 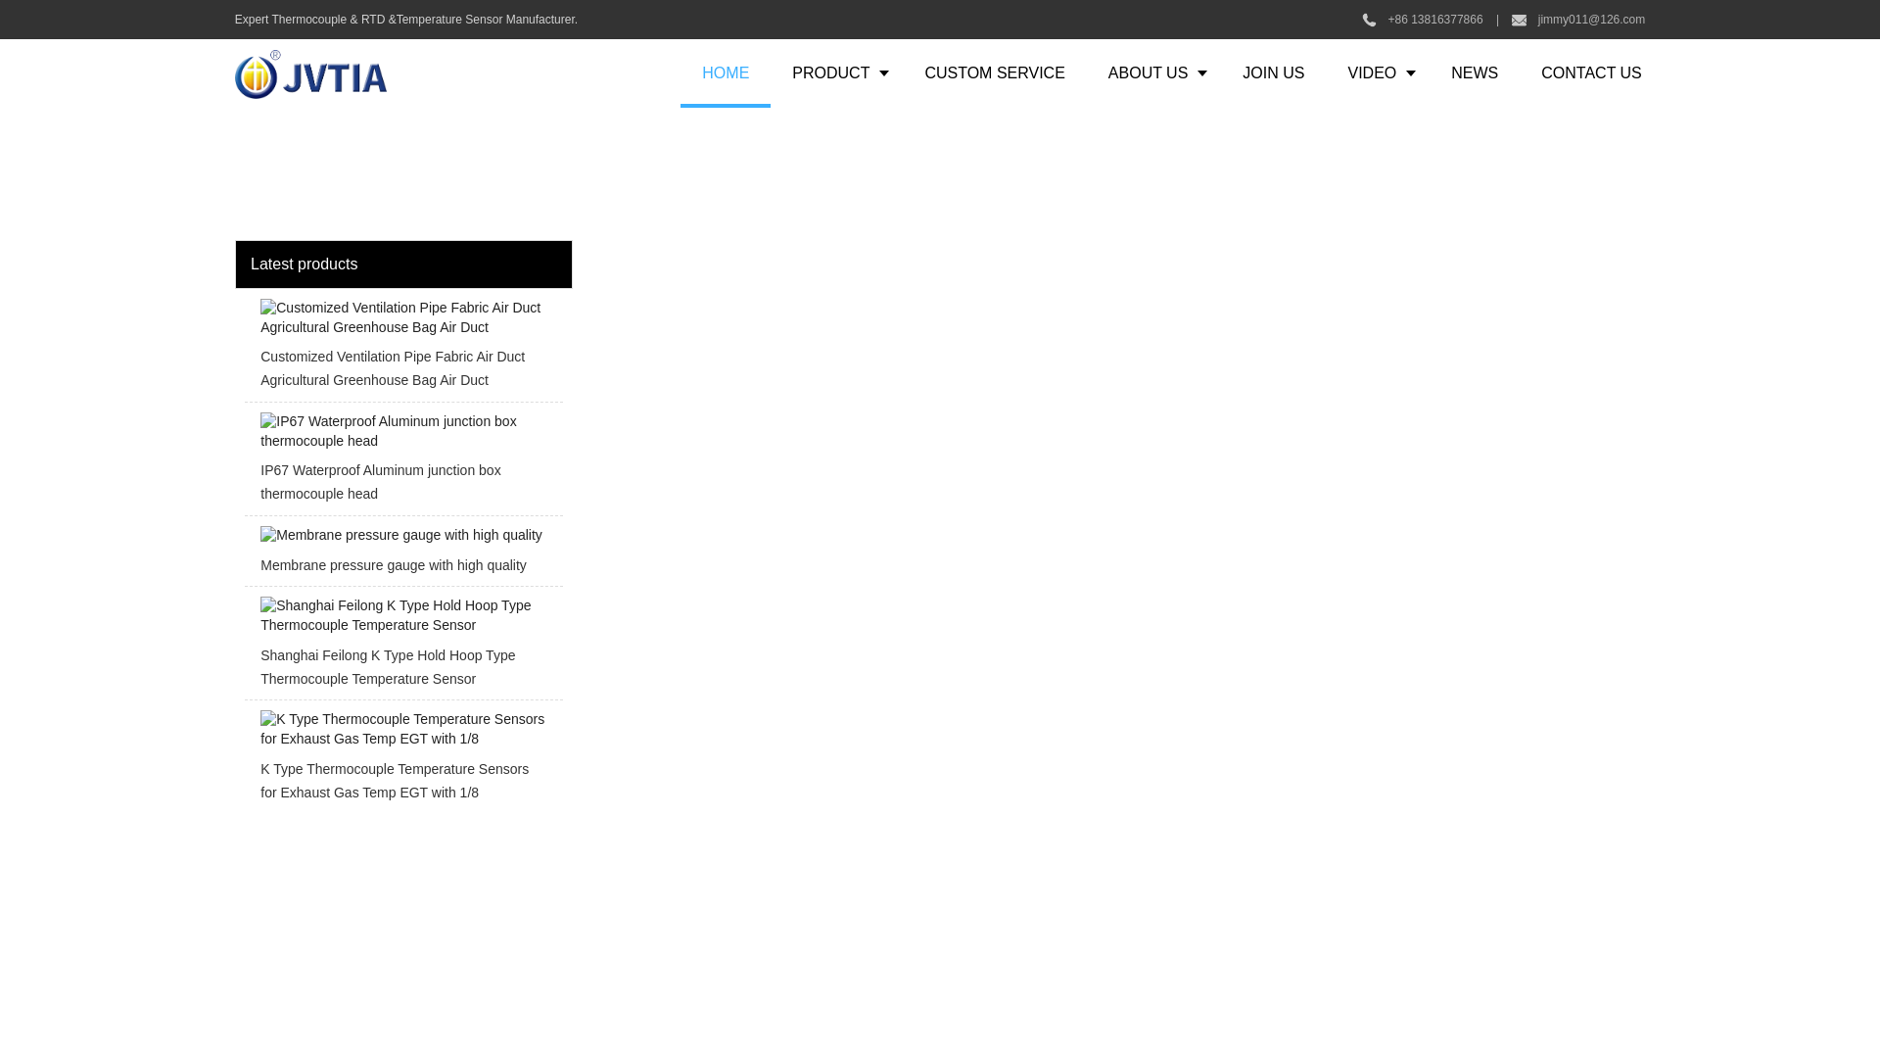 I want to click on ABOUT US, so click(x=1153, y=72).